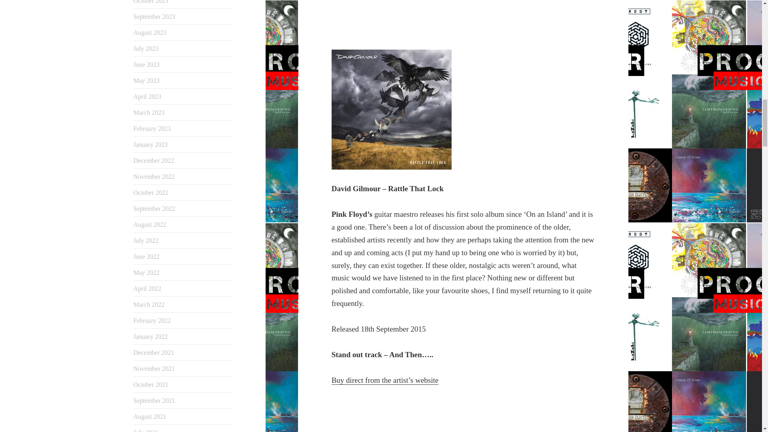 Image resolution: width=768 pixels, height=432 pixels. What do you see at coordinates (154, 177) in the screenshot?
I see `November 2022` at bounding box center [154, 177].